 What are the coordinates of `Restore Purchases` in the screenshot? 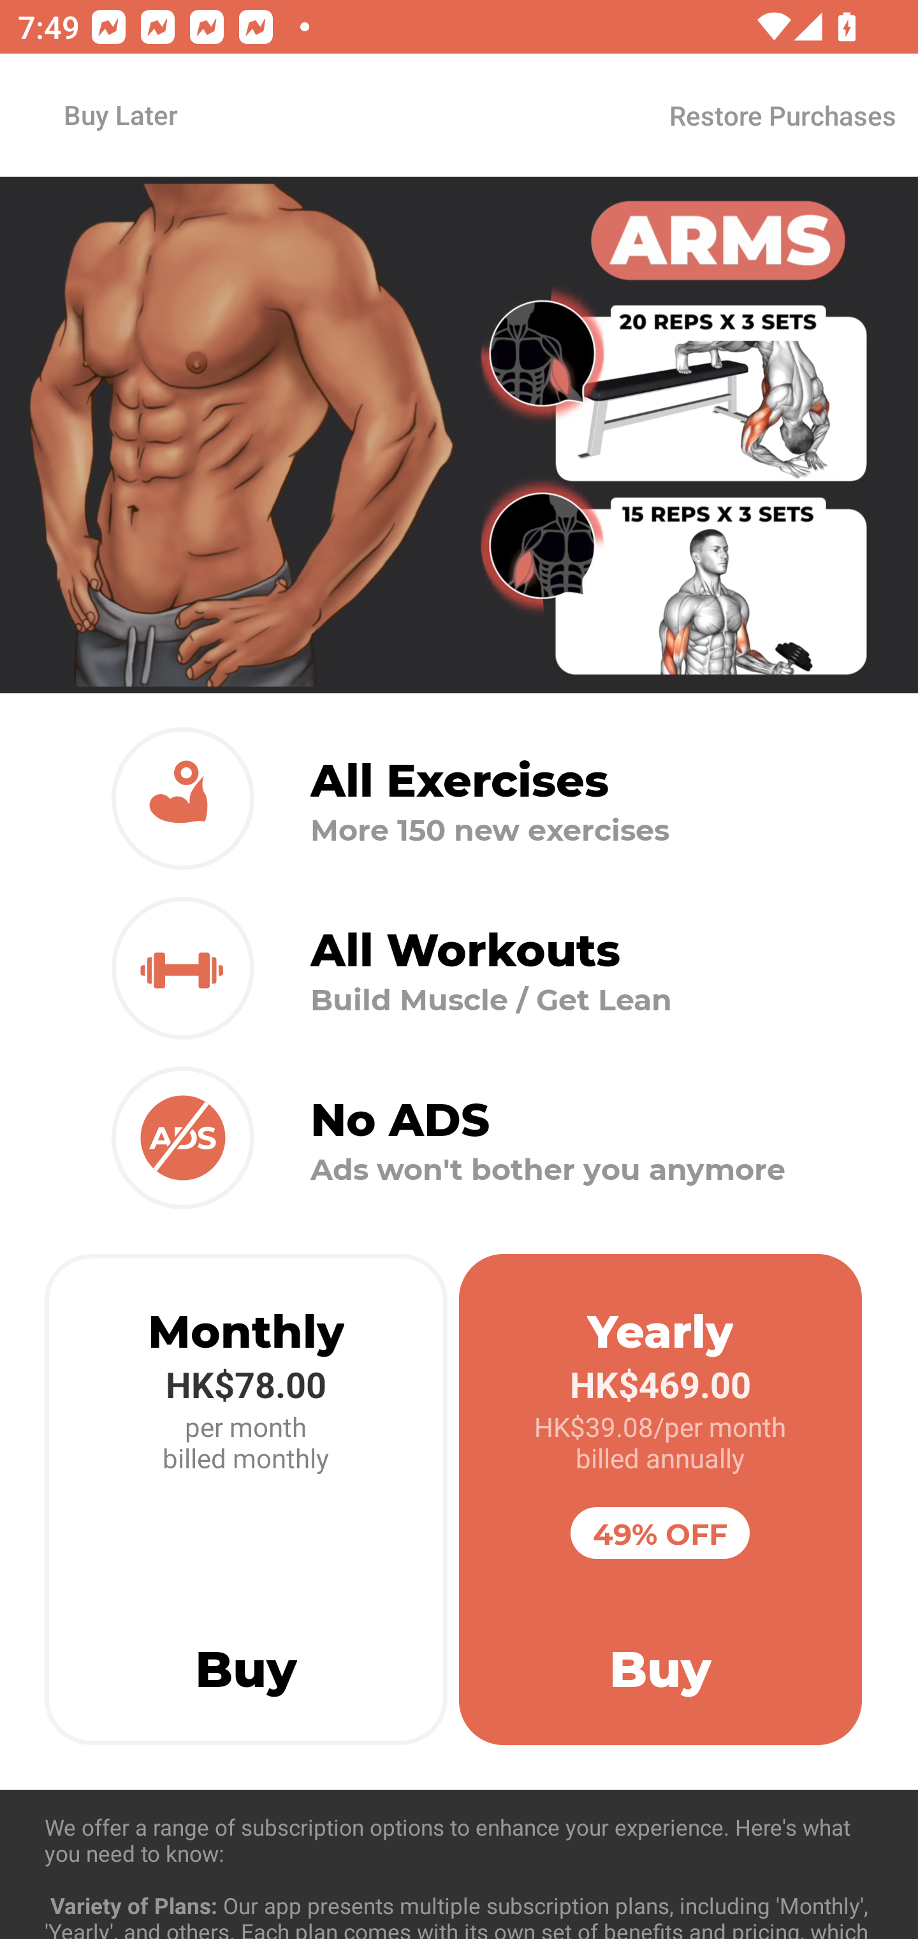 It's located at (782, 115).